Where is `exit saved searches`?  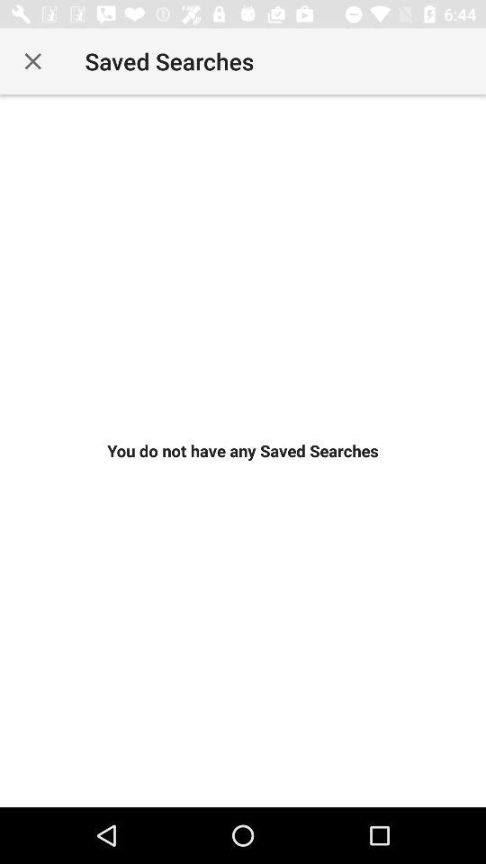
exit saved searches is located at coordinates (32, 61).